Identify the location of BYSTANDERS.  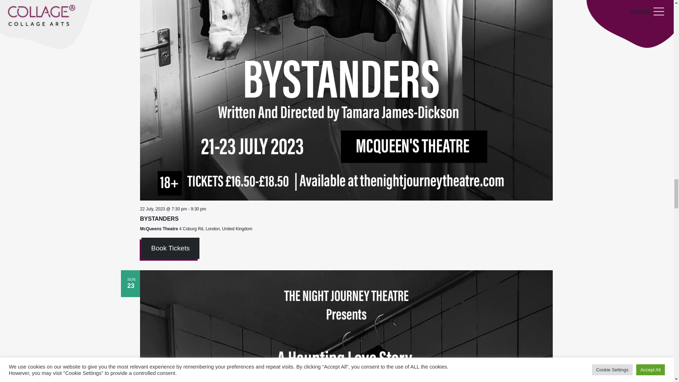
(159, 219).